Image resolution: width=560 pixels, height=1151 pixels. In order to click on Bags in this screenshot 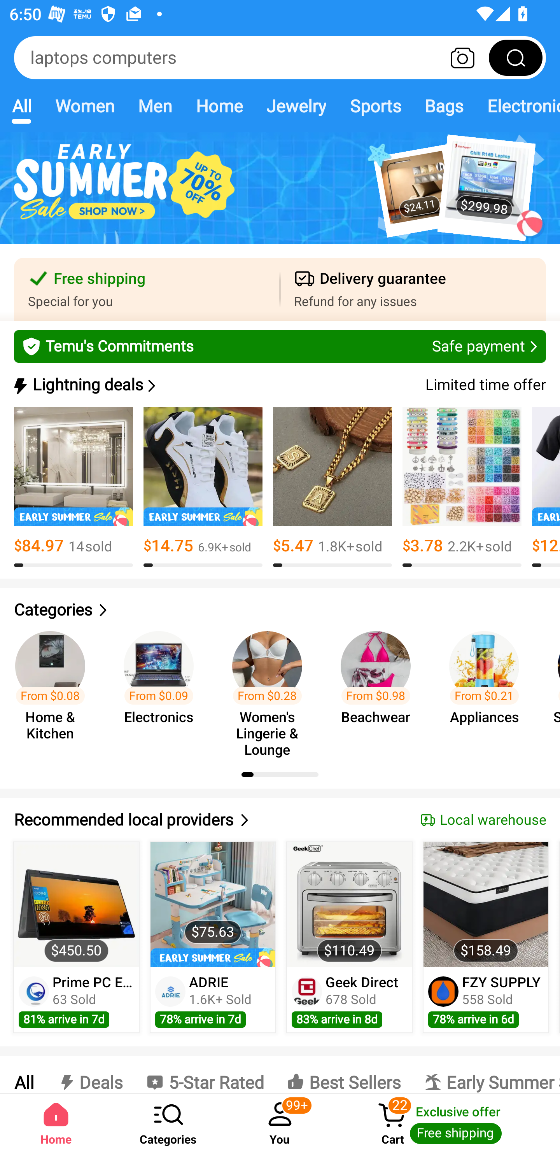, I will do `click(444, 106)`.